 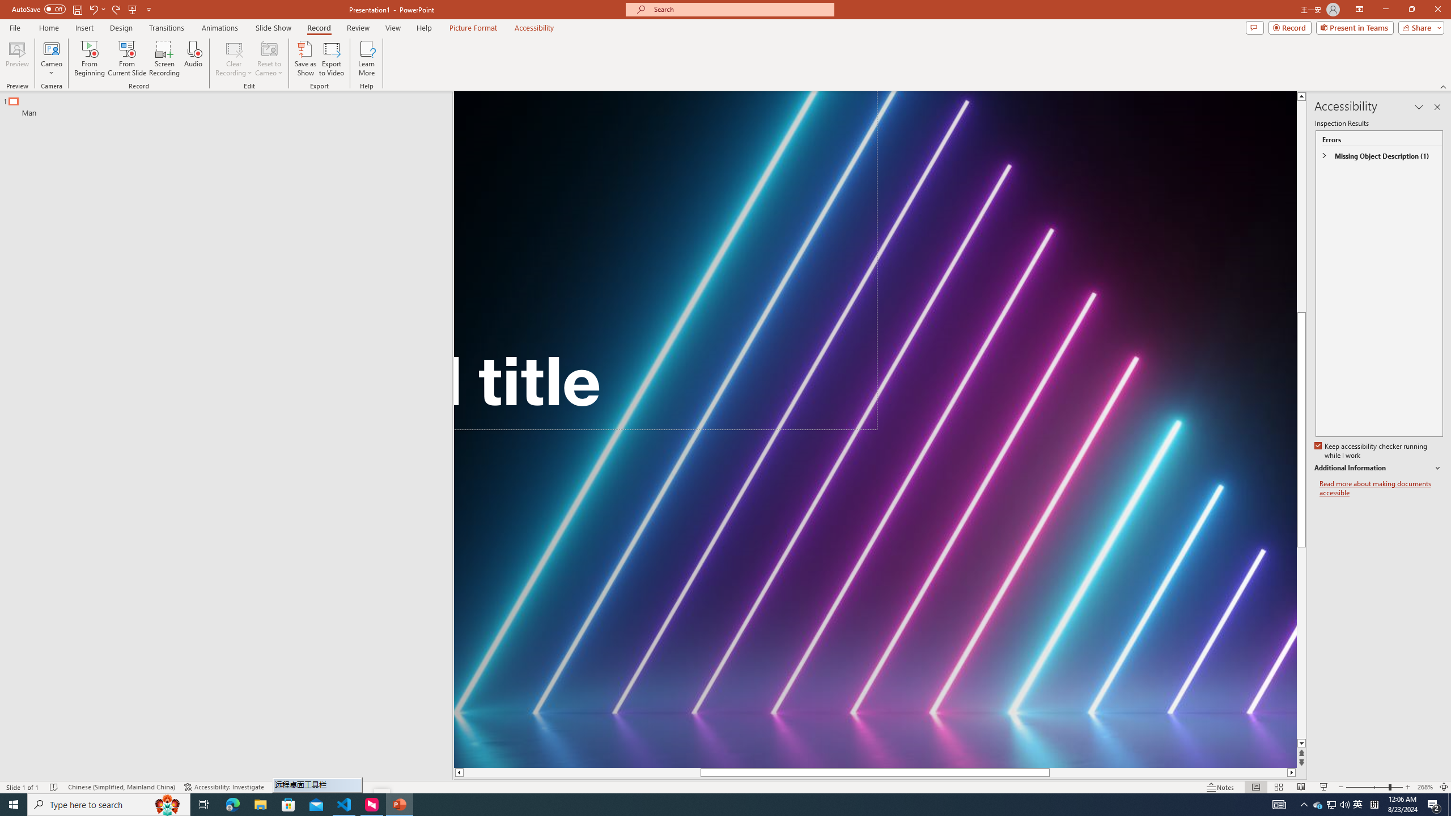 I want to click on Screen Recording, so click(x=164, y=58).